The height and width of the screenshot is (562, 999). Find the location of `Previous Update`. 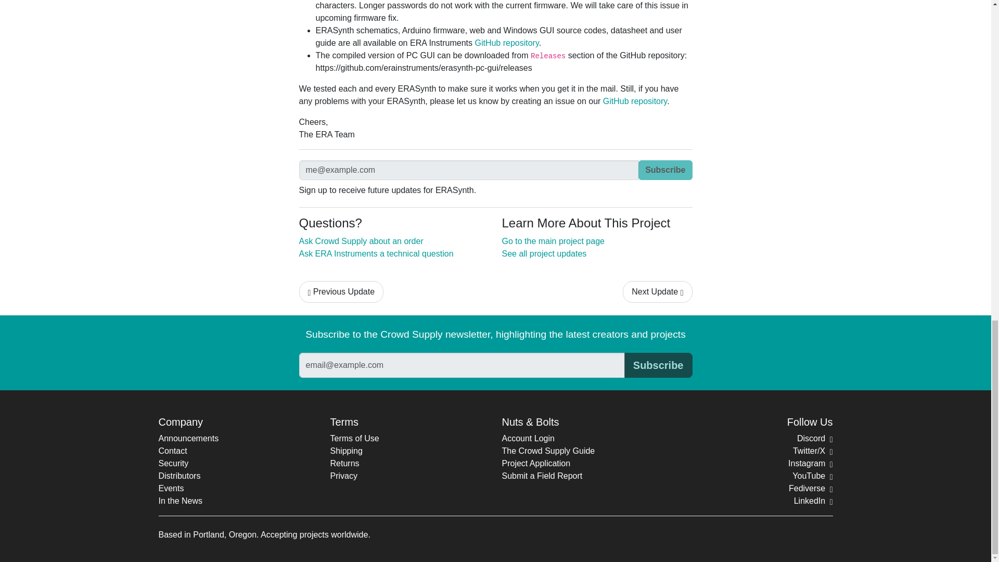

Previous Update is located at coordinates (341, 292).